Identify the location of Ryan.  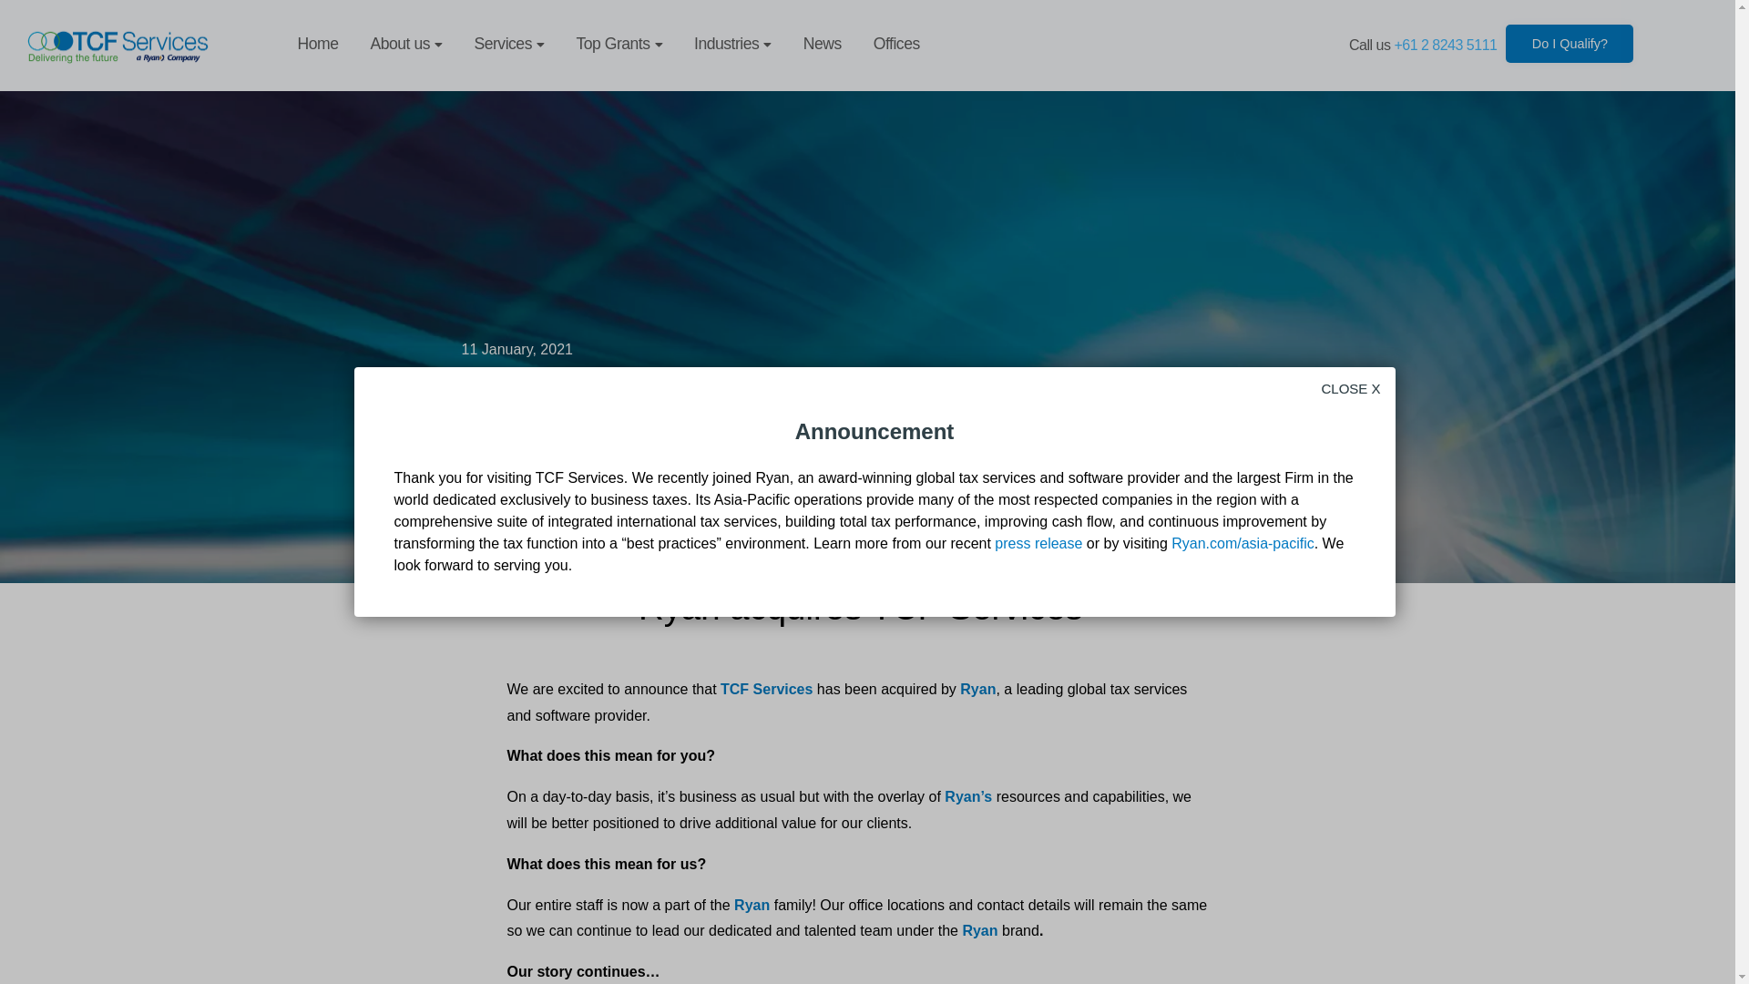
(978, 689).